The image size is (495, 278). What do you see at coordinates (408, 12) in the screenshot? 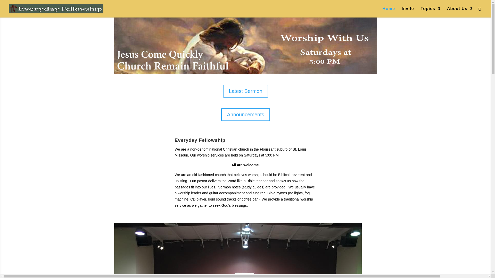
I see `Invite` at bounding box center [408, 12].